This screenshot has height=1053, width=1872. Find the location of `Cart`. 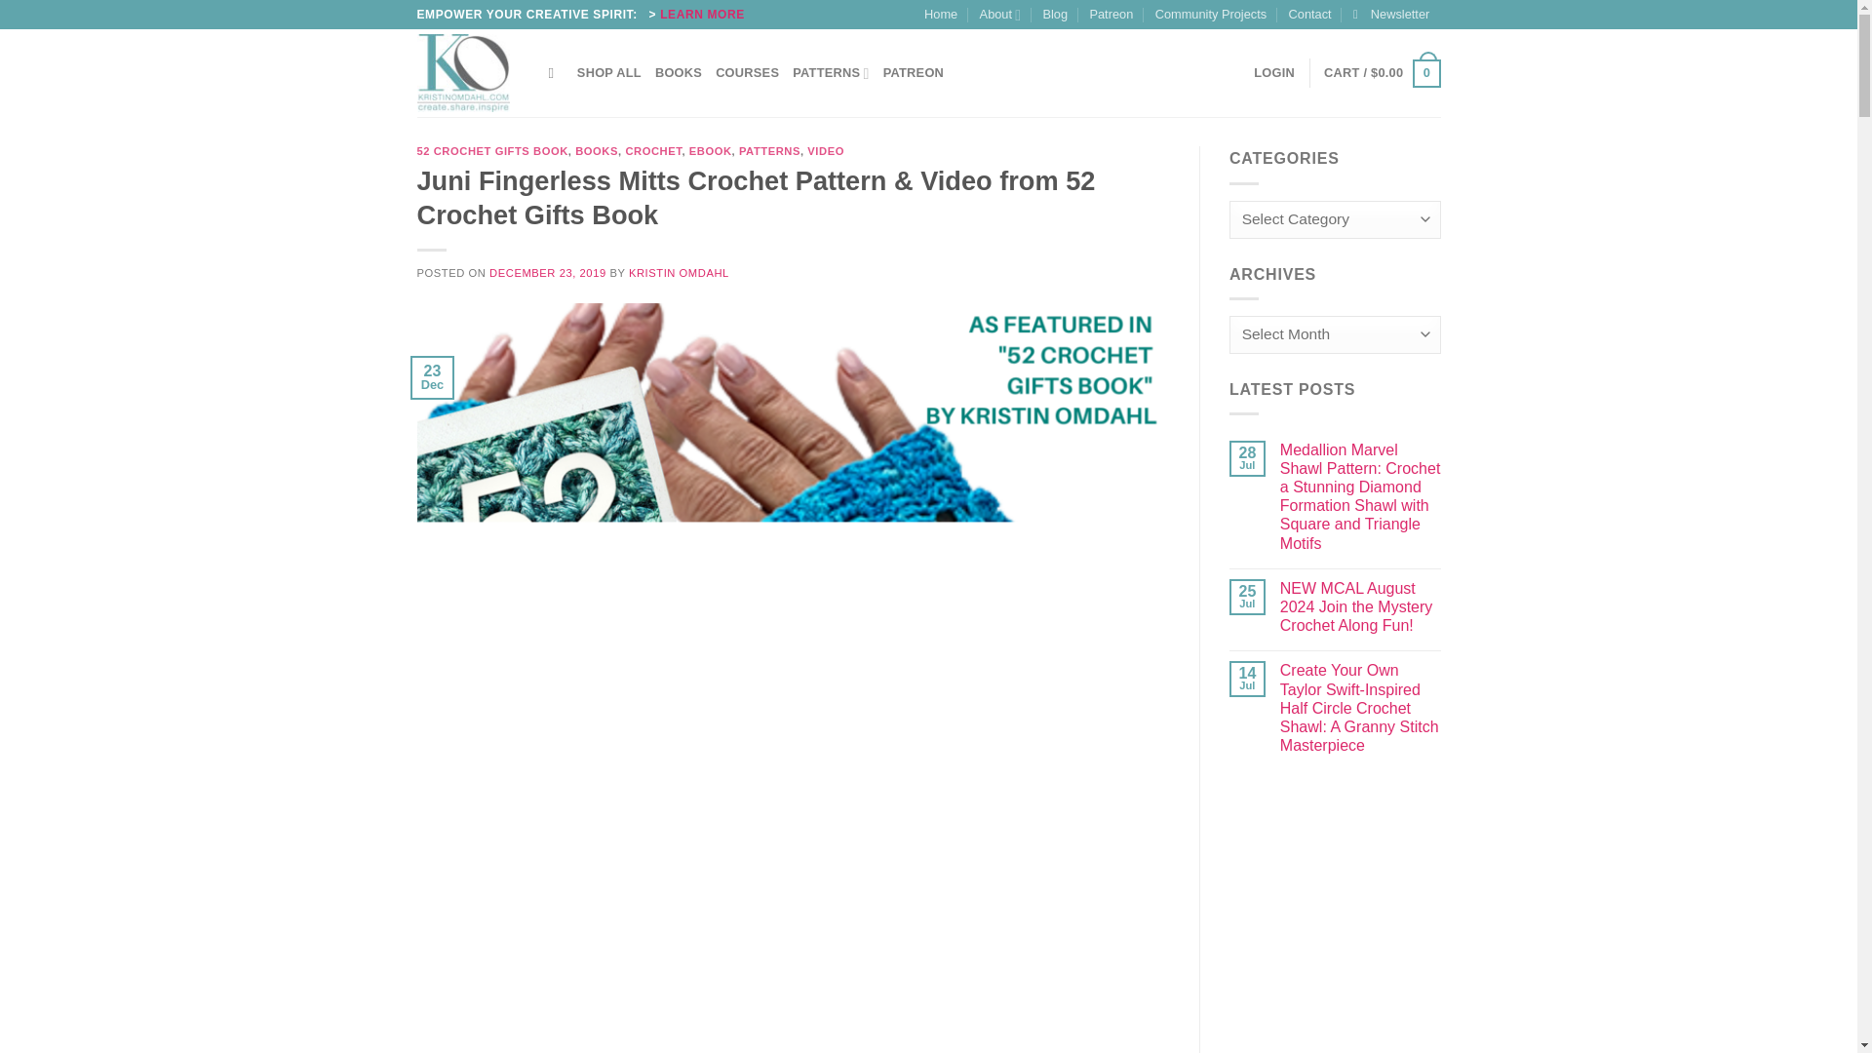

Cart is located at coordinates (1381, 73).